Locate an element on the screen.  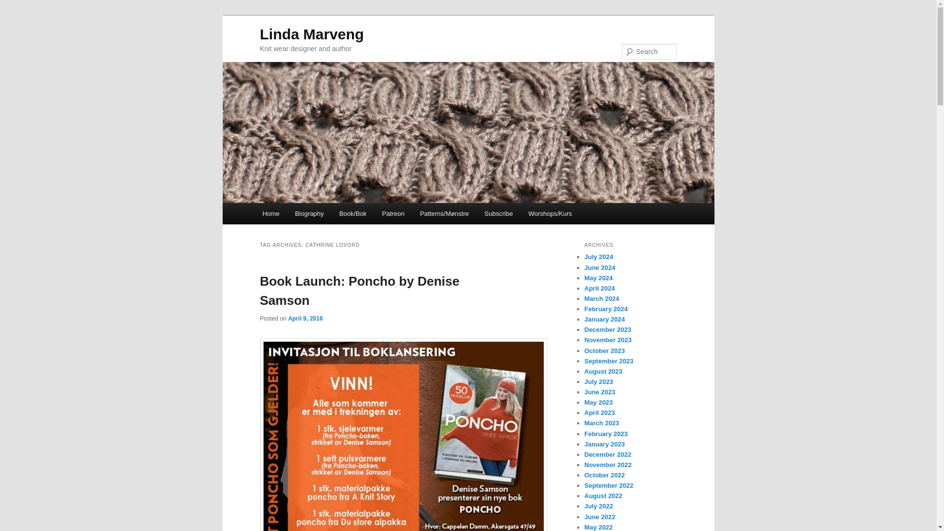
Patreon is located at coordinates (392, 213).